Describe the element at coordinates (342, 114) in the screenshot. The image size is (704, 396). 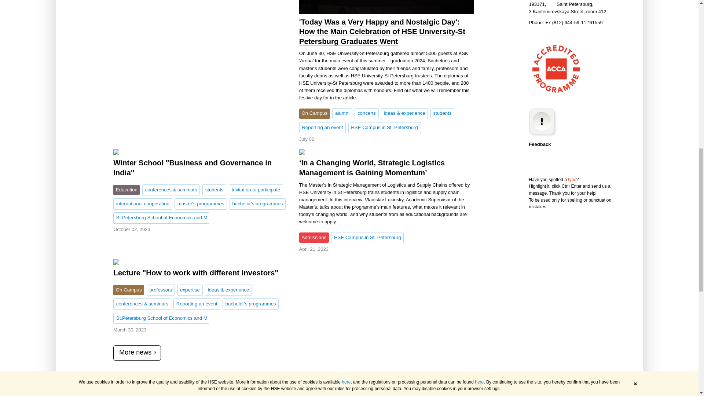
I see `alumni` at that location.